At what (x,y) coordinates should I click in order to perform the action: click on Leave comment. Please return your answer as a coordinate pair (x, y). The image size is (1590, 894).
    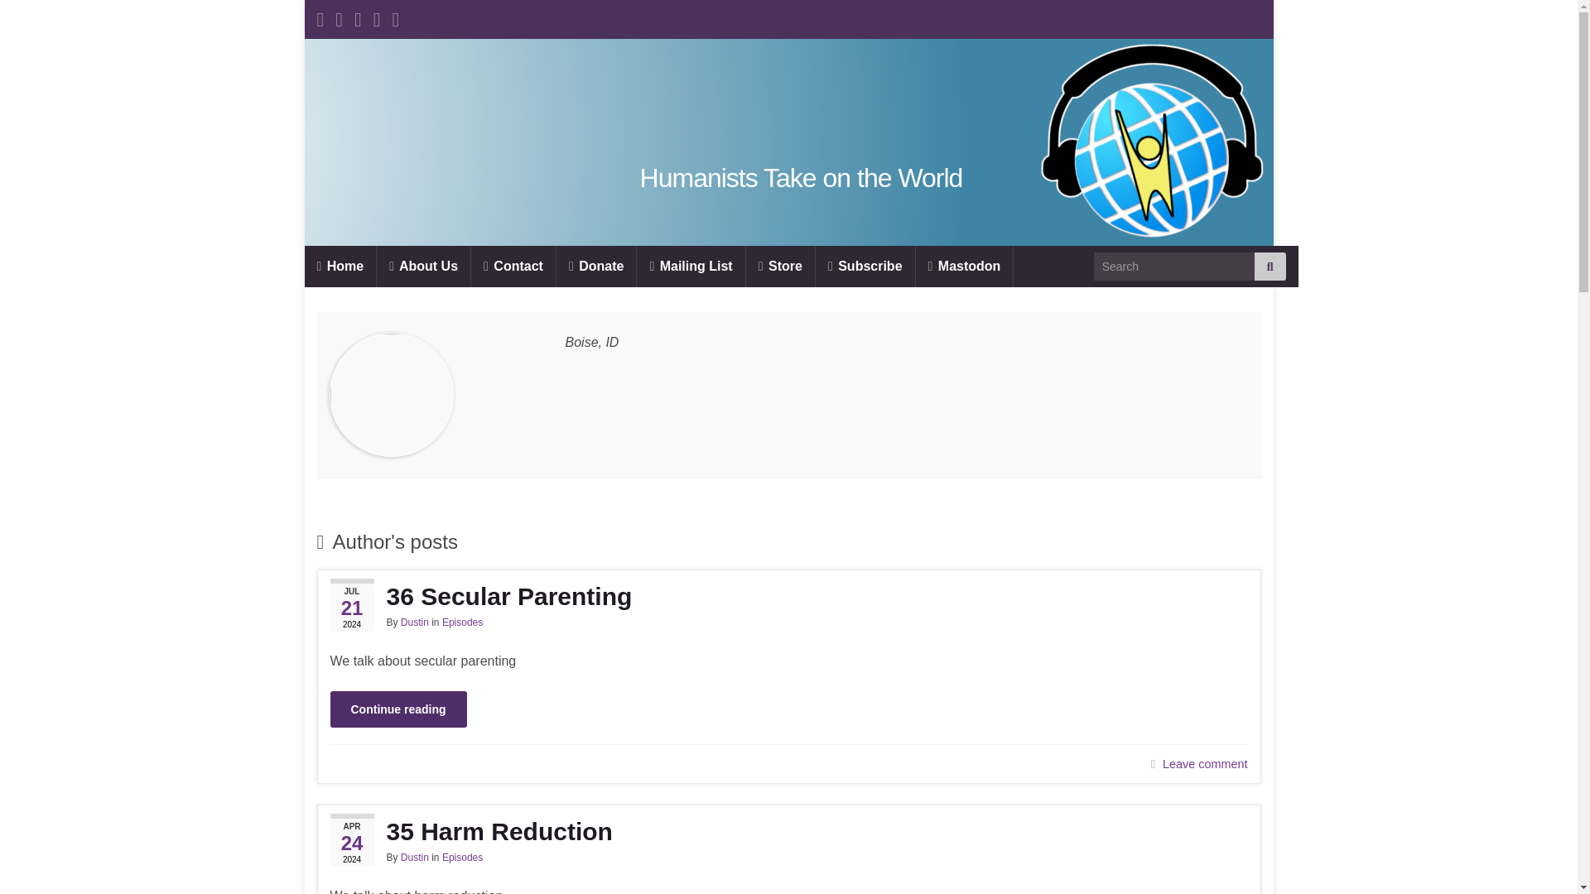
    Looking at the image, I should click on (1204, 763).